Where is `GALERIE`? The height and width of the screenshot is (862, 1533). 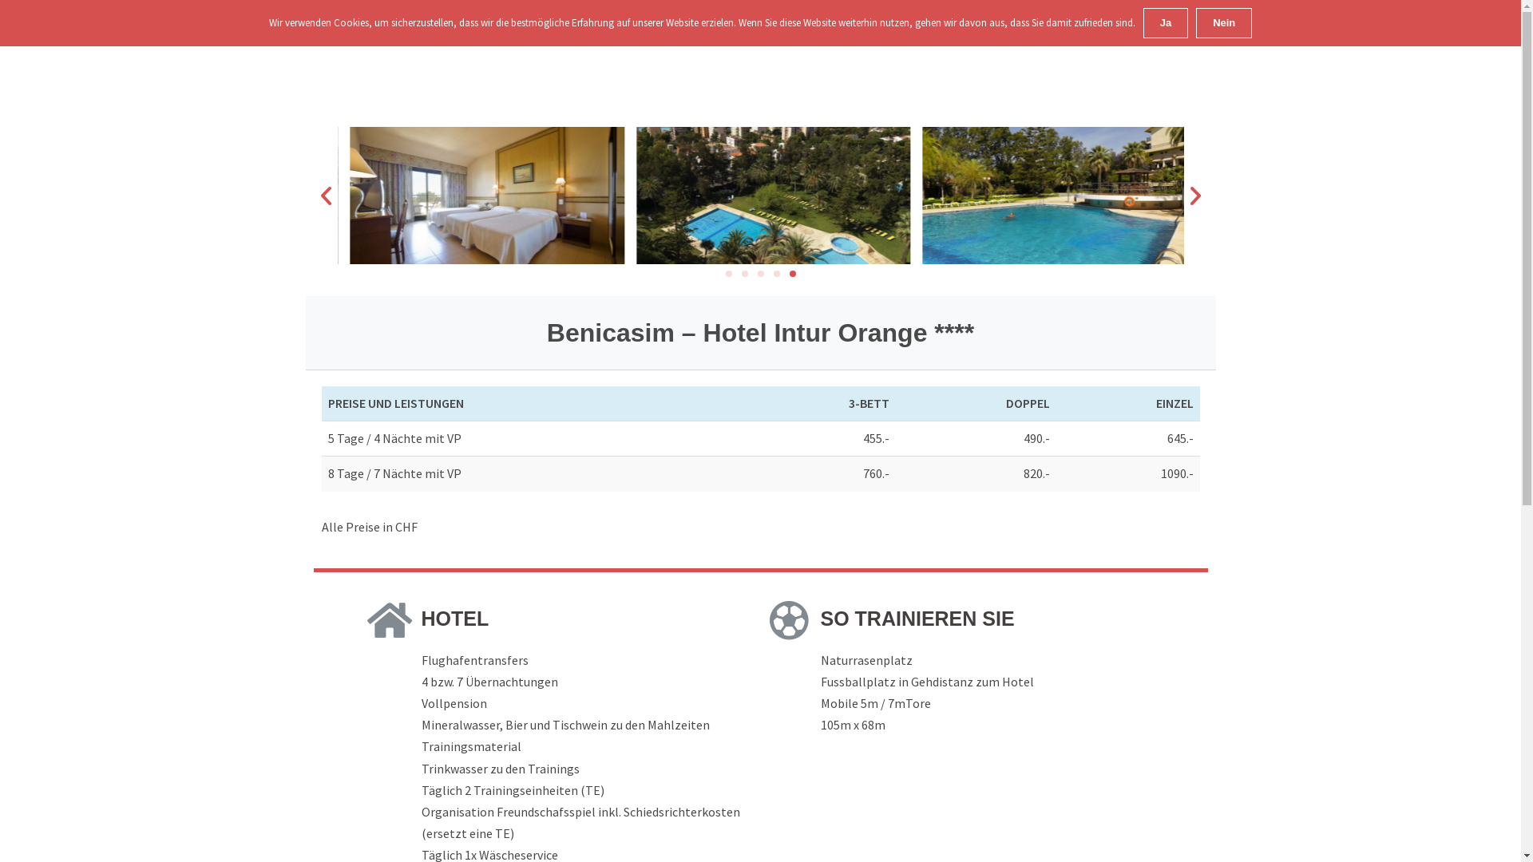 GALERIE is located at coordinates (1193, 38).